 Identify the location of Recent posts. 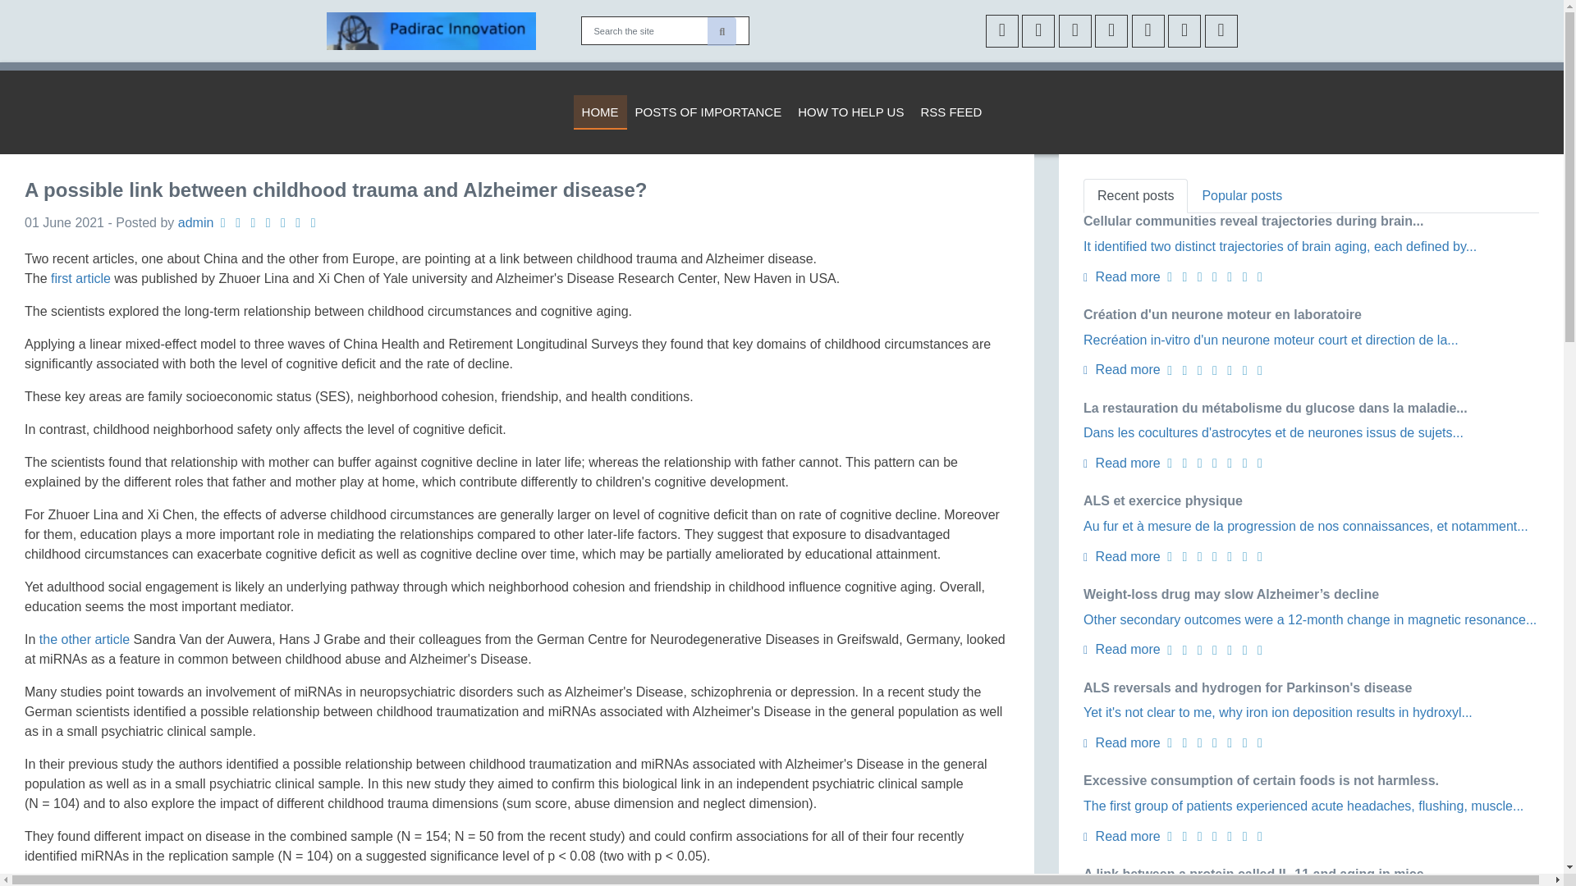
(1136, 196).